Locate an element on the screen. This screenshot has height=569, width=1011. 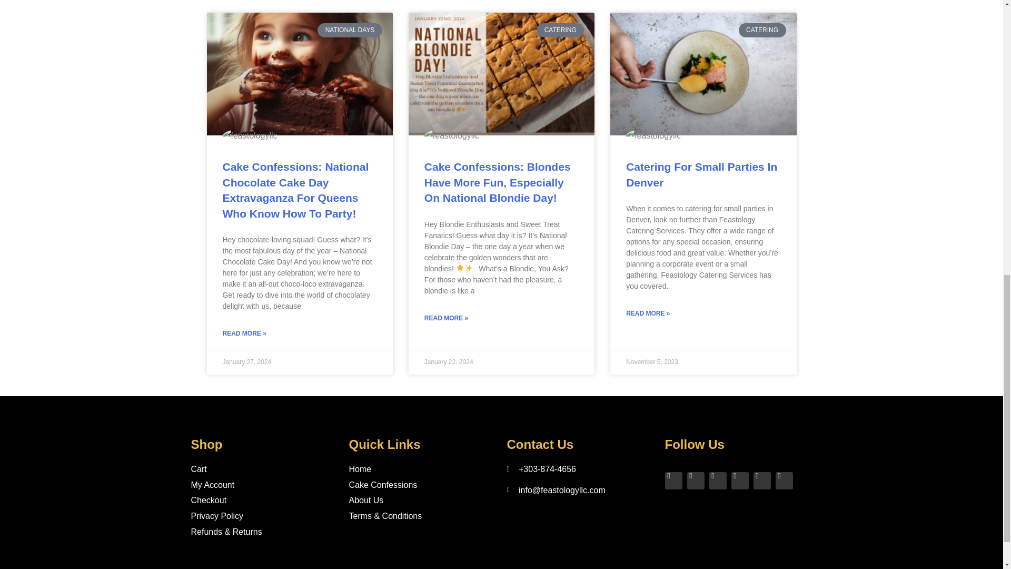
Cake Confessions is located at coordinates (422, 485).